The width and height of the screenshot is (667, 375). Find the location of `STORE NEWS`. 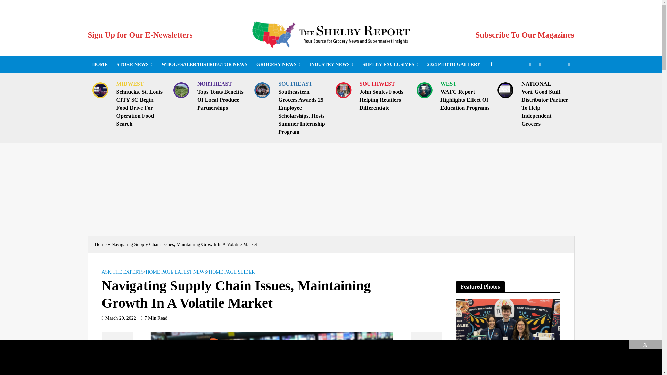

STORE NEWS is located at coordinates (134, 64).